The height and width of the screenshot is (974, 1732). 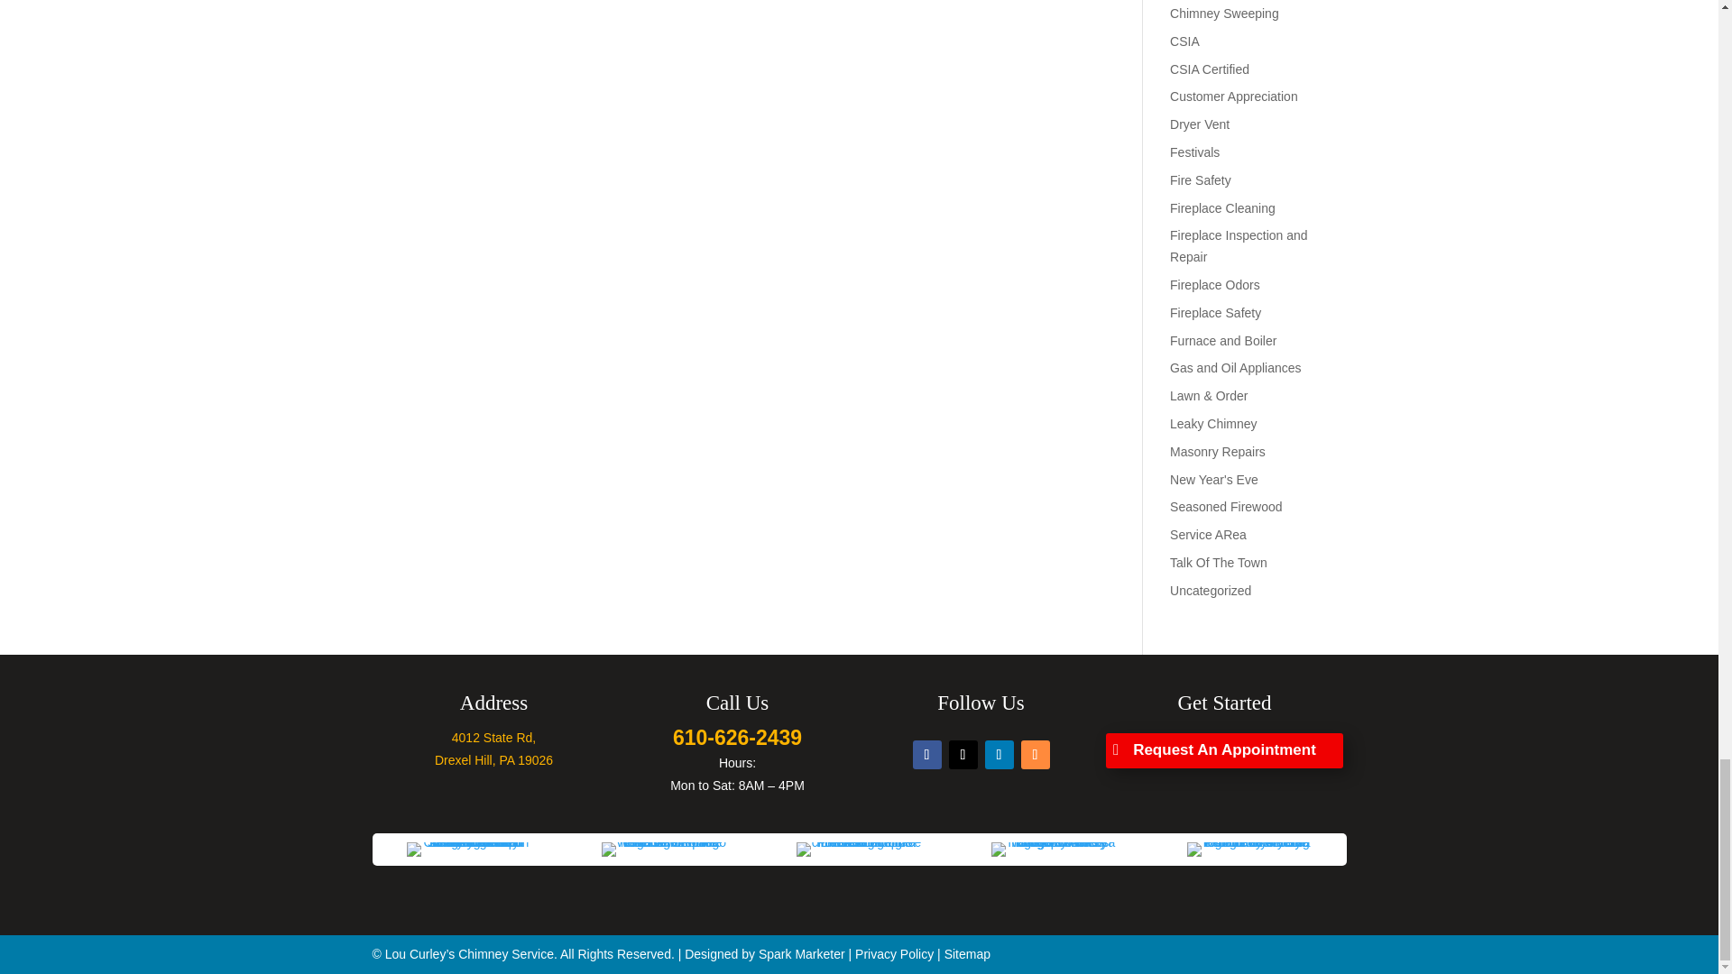 I want to click on The systems and people to help local service businesses win., so click(x=801, y=953).